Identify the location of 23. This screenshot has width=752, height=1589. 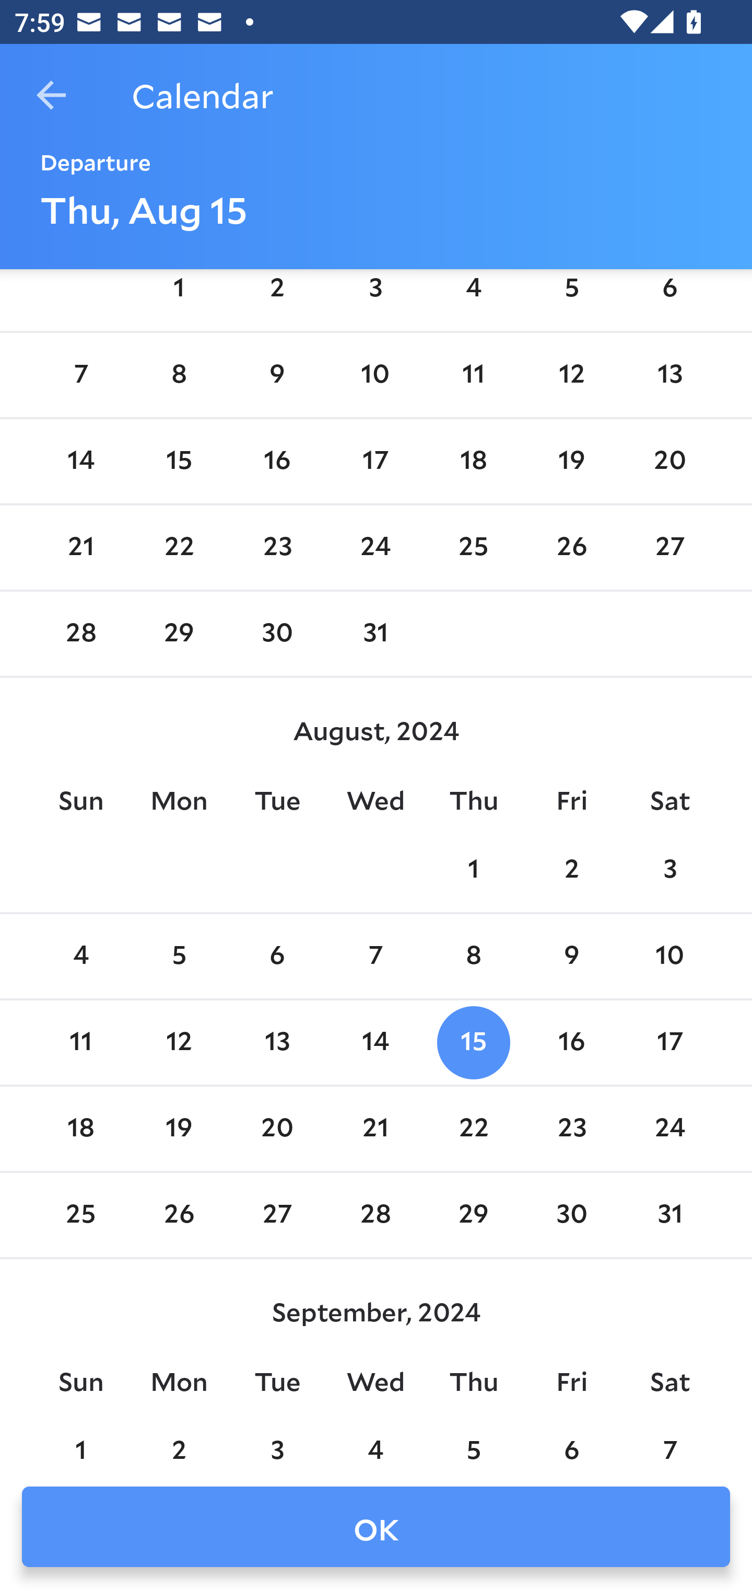
(277, 548).